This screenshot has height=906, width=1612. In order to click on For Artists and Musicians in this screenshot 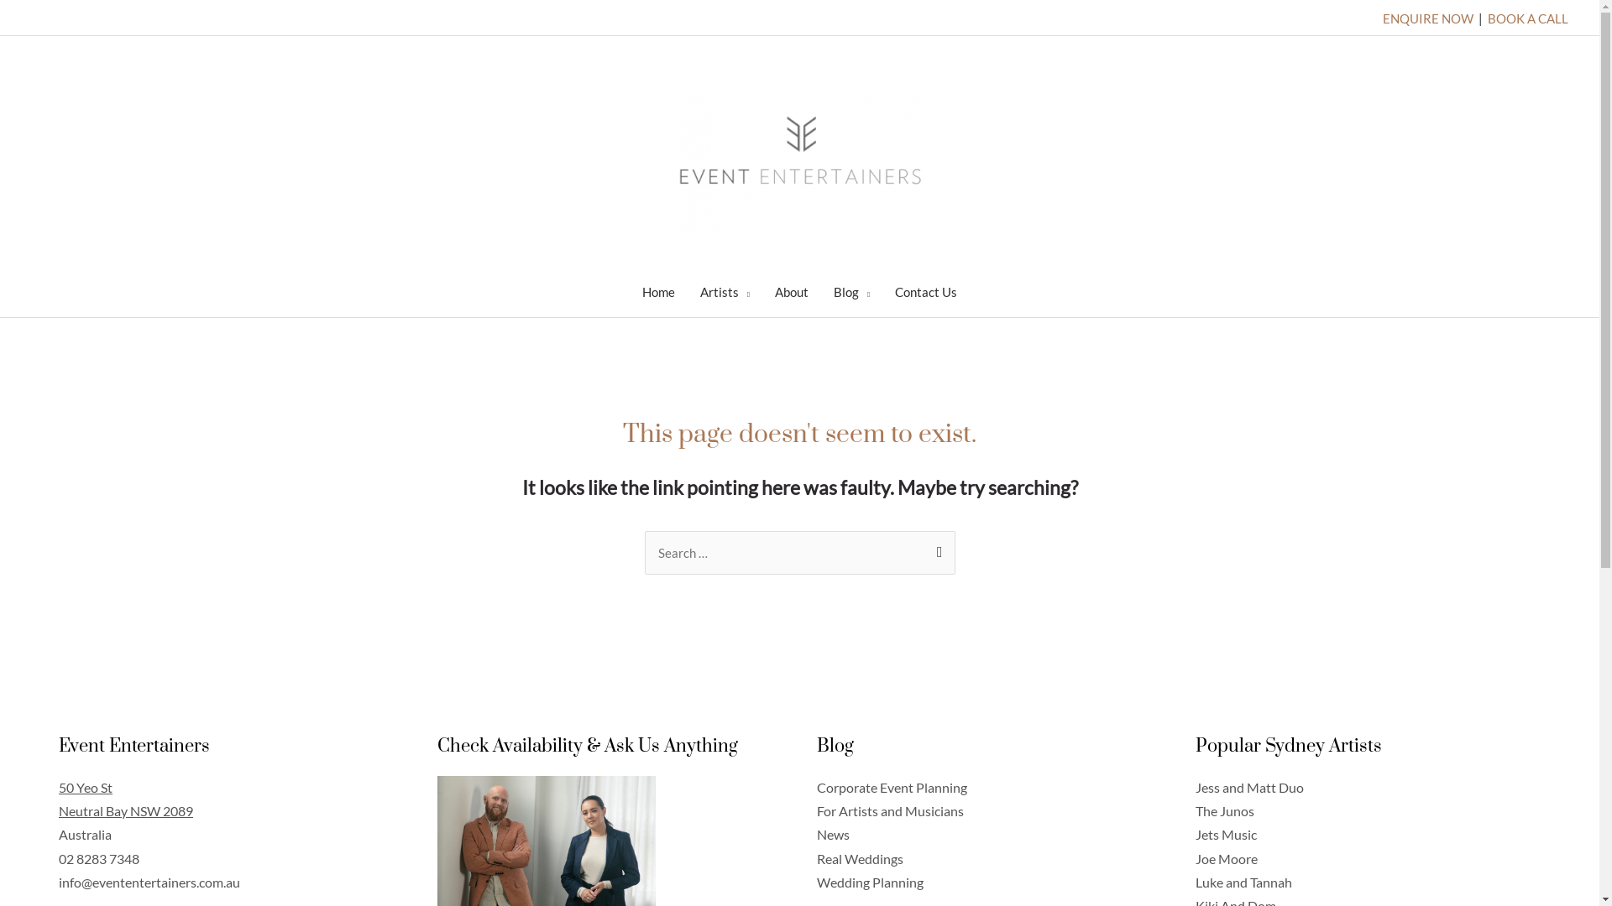, I will do `click(890, 810)`.